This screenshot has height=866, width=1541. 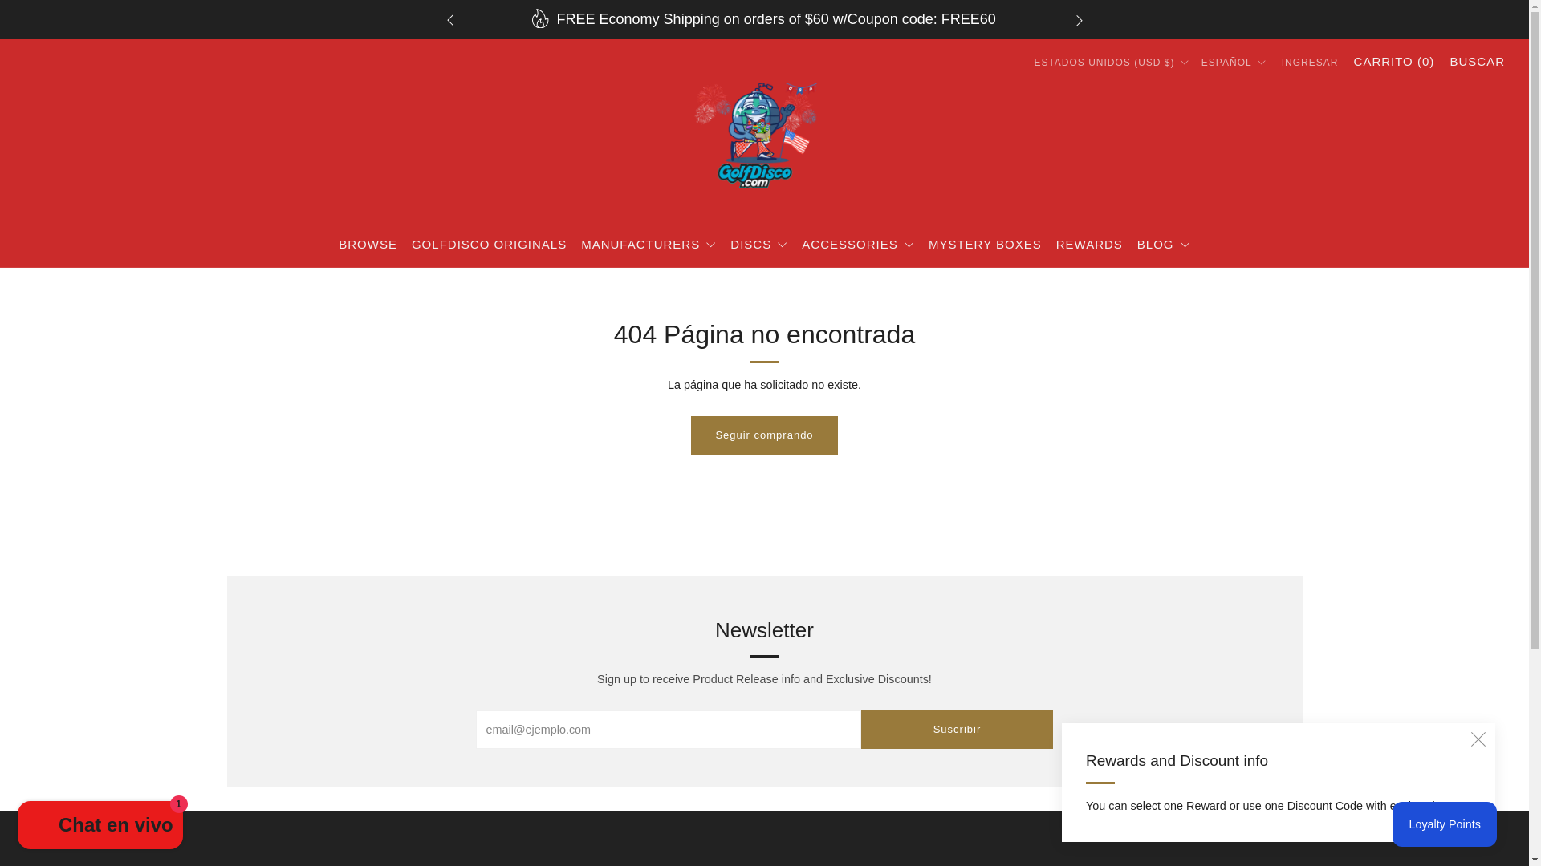 What do you see at coordinates (759, 244) in the screenshot?
I see `DISCS` at bounding box center [759, 244].